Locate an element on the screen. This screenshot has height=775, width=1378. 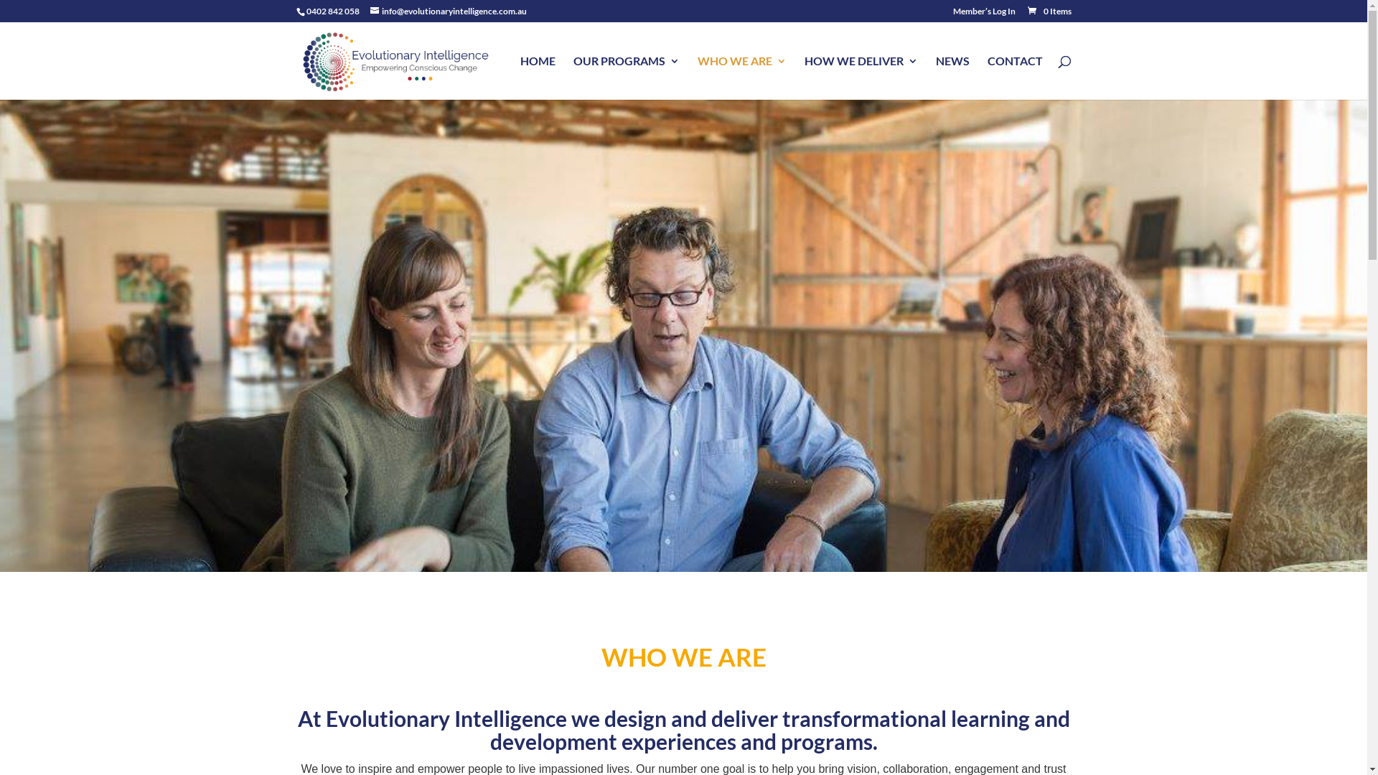
NEWS is located at coordinates (953, 77).